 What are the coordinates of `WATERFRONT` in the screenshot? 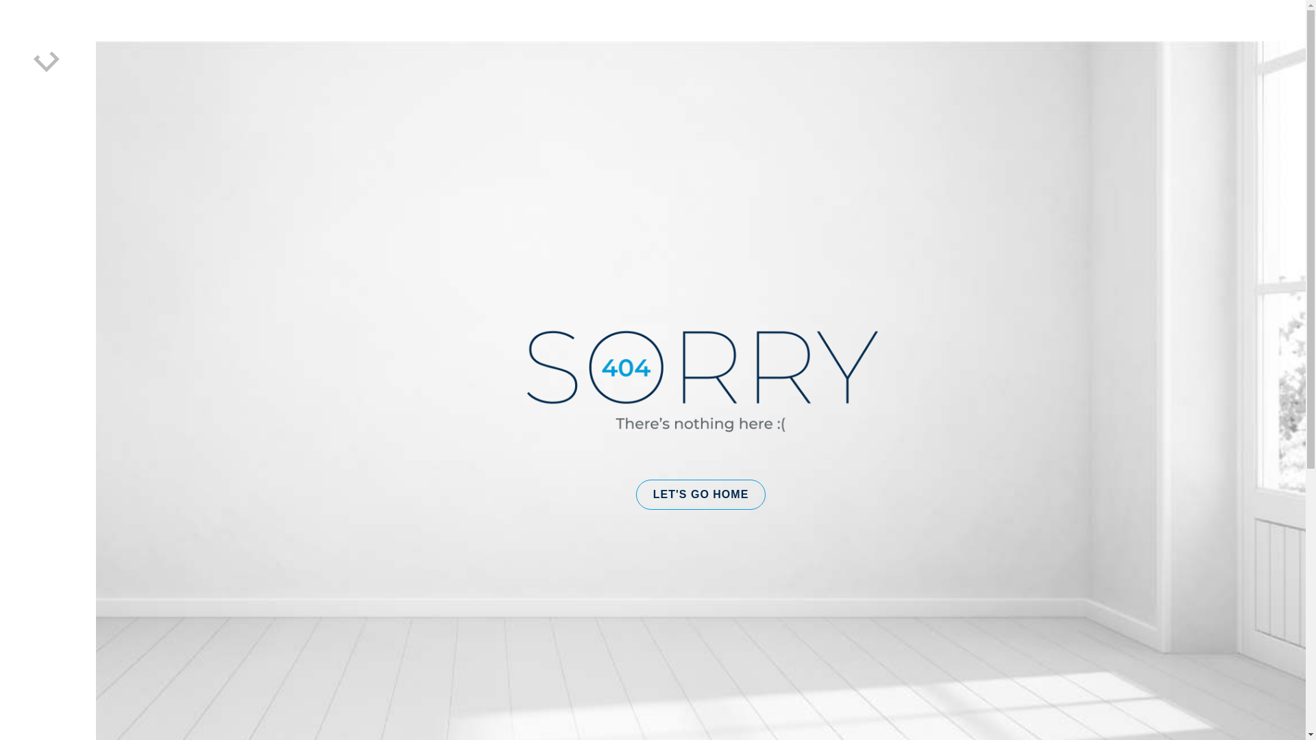 It's located at (932, 248).